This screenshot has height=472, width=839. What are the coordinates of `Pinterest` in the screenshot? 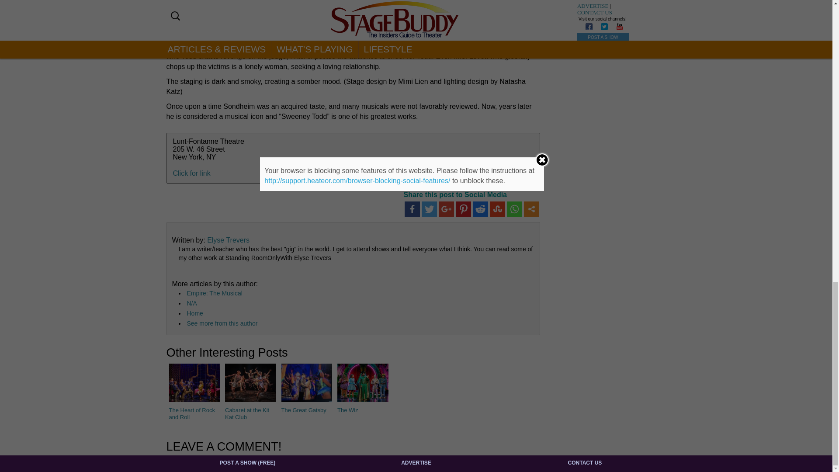 It's located at (463, 209).